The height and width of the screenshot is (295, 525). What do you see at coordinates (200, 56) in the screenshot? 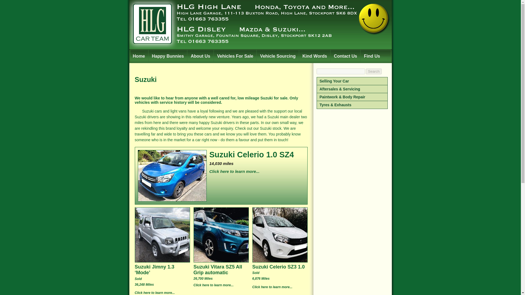
I see `About Us` at bounding box center [200, 56].